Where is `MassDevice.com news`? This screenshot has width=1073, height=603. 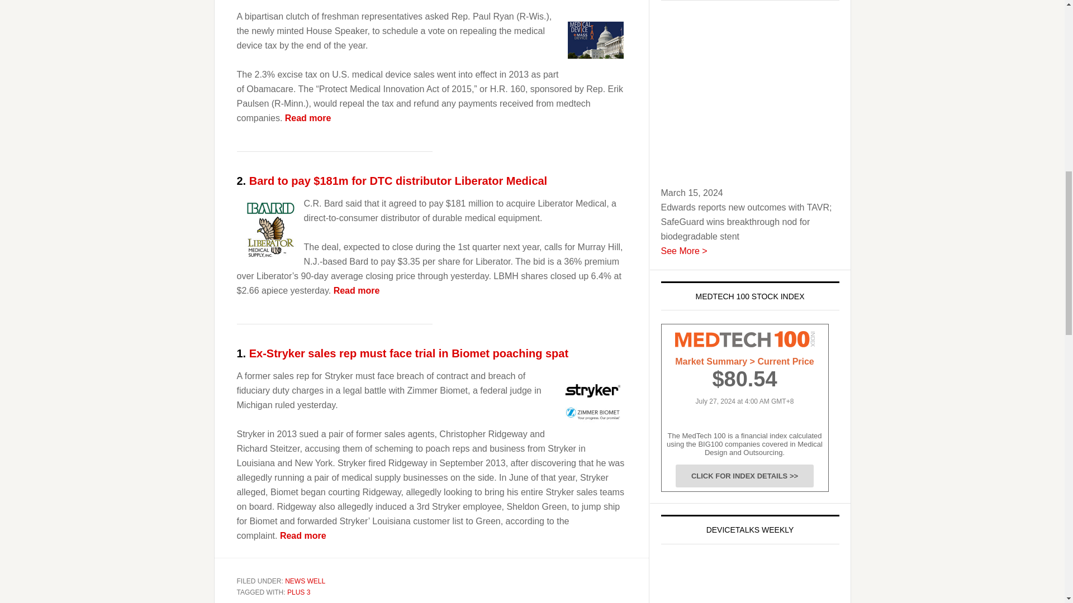
MassDevice.com news is located at coordinates (595, 40).